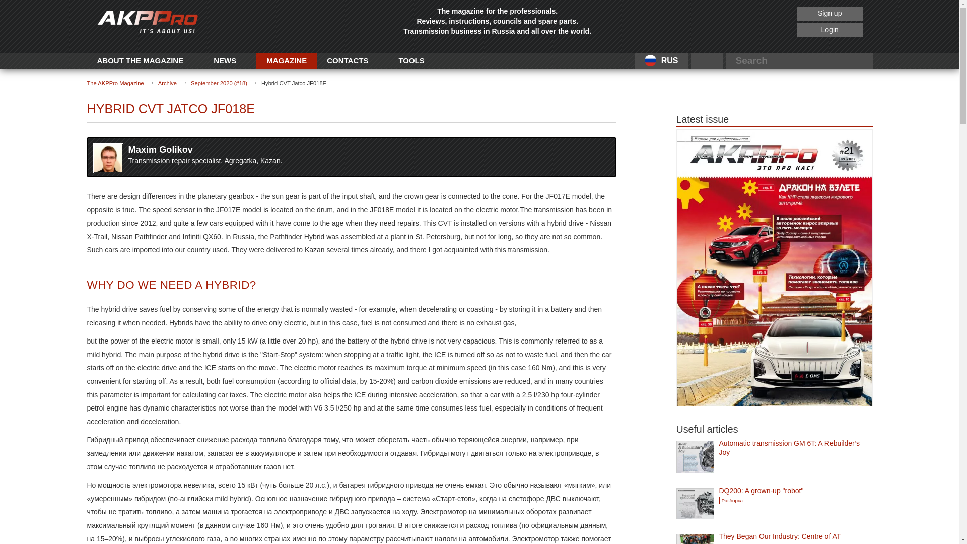  I want to click on DQ200: A grown-up "robot", so click(796, 491).